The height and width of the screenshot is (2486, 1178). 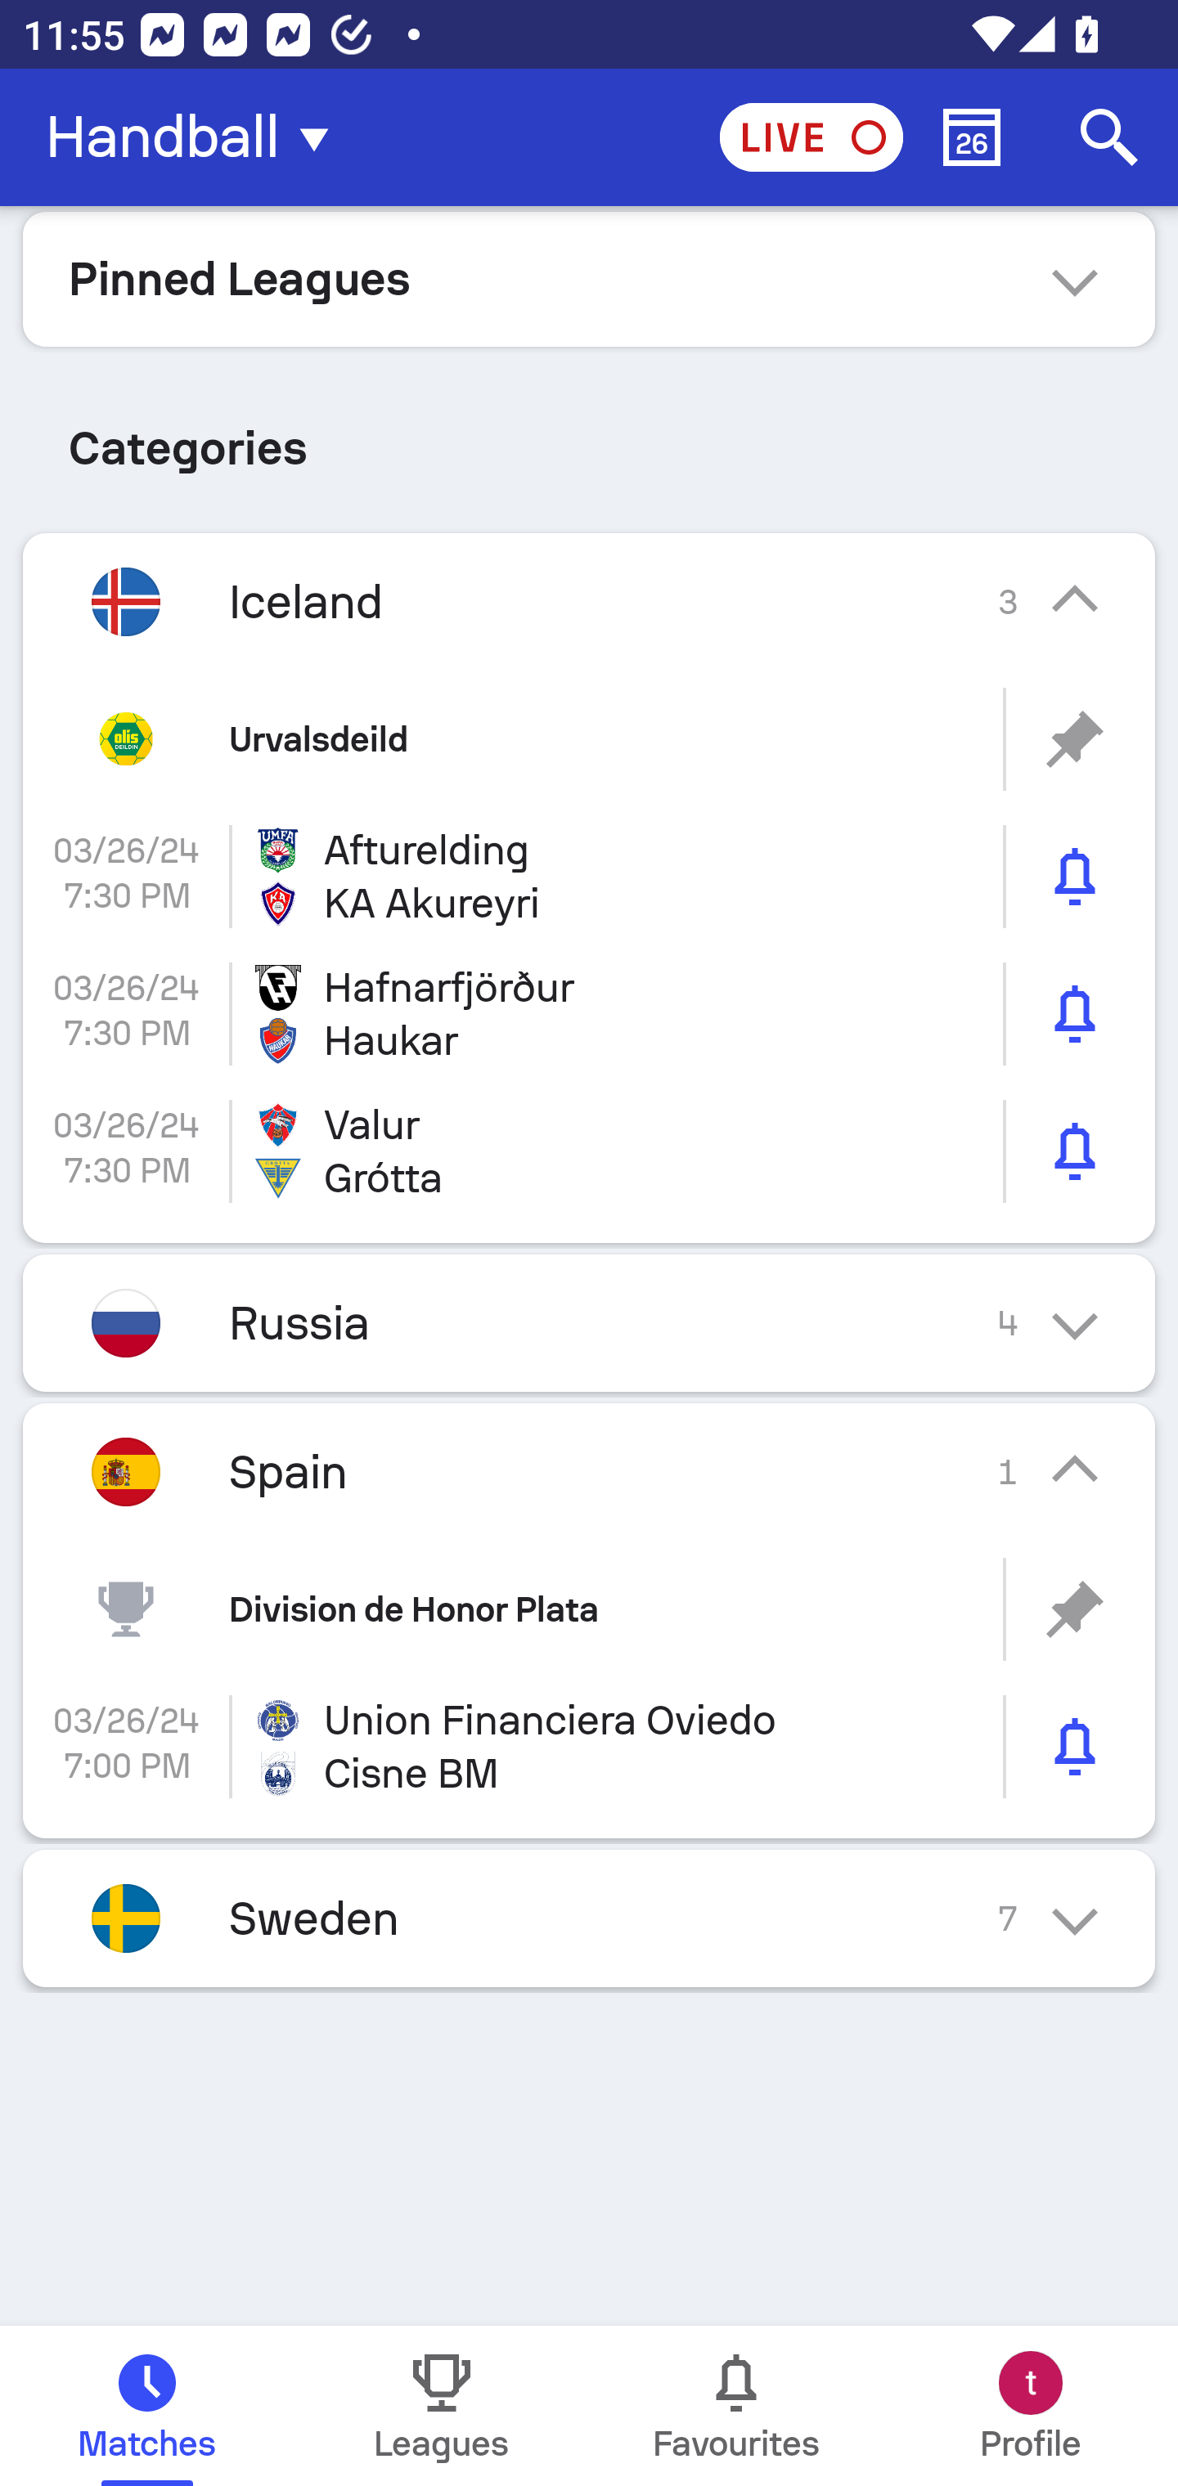 I want to click on 03/26/24 7:30 PM Hafnarfjörður Haukar, so click(x=589, y=1014).